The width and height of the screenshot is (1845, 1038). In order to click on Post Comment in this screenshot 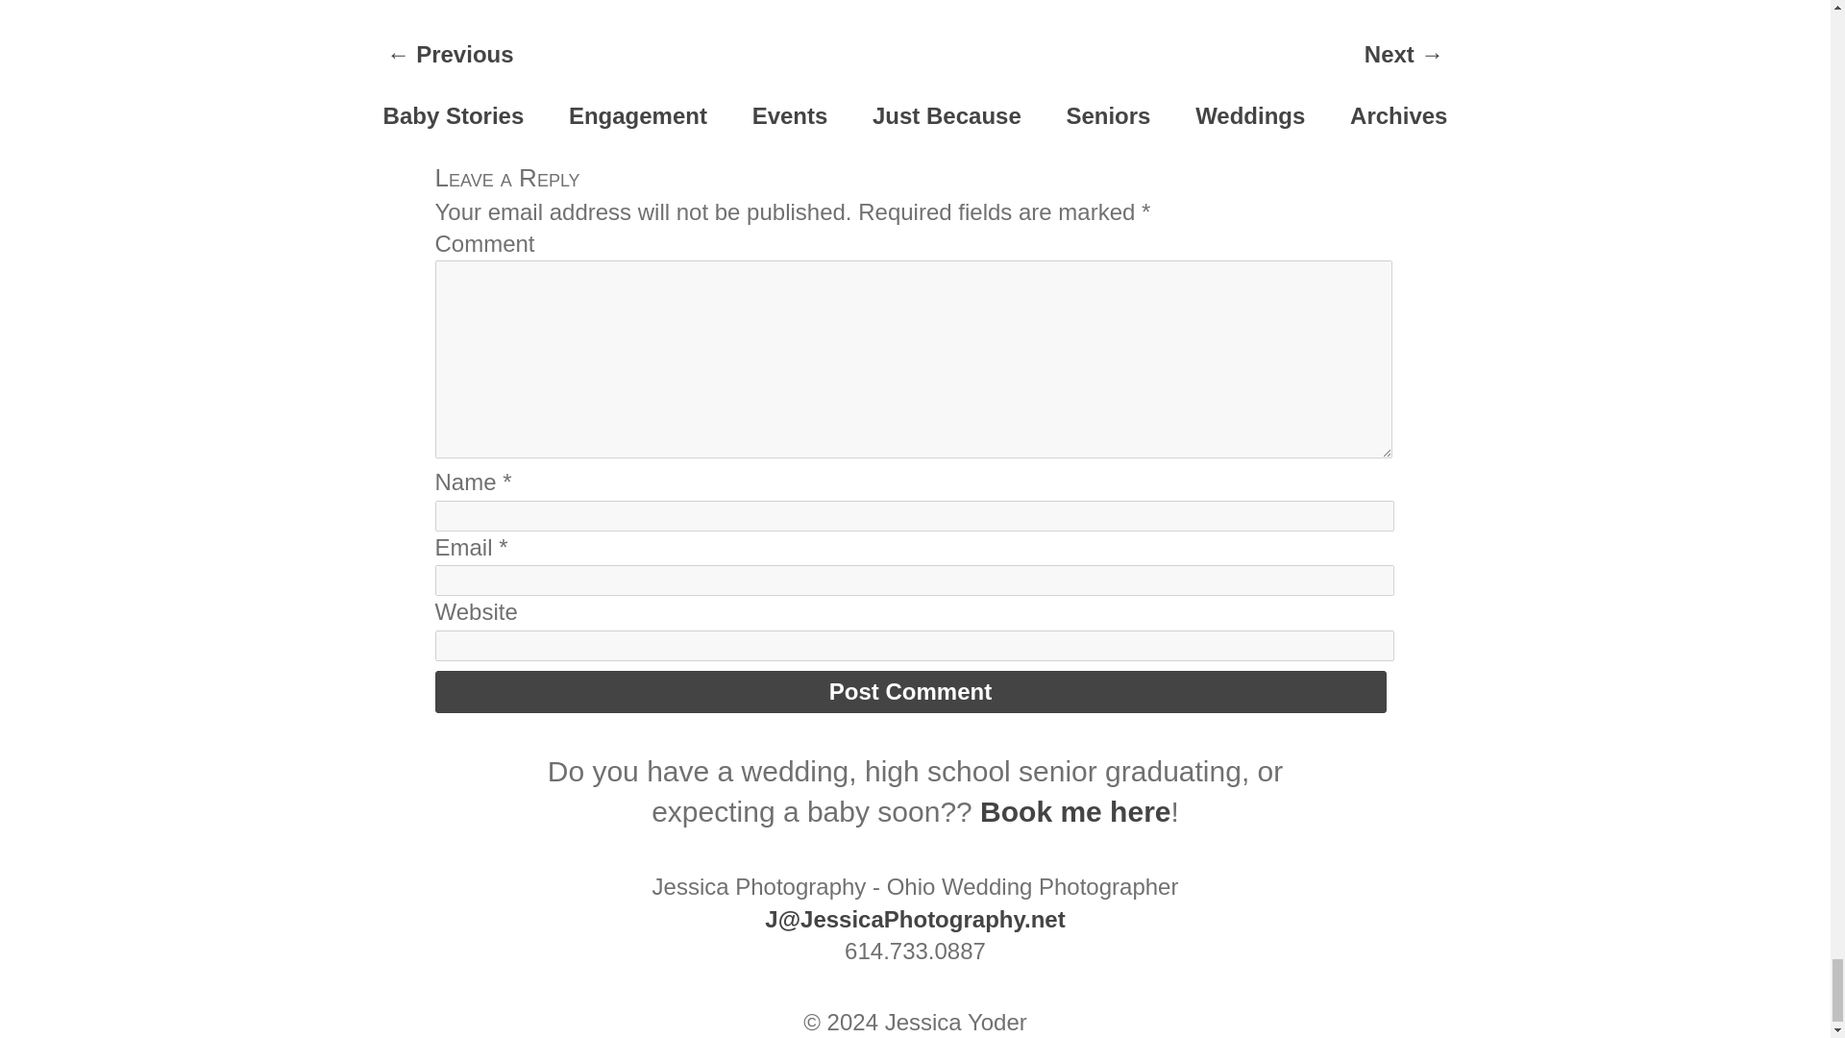, I will do `click(909, 691)`.